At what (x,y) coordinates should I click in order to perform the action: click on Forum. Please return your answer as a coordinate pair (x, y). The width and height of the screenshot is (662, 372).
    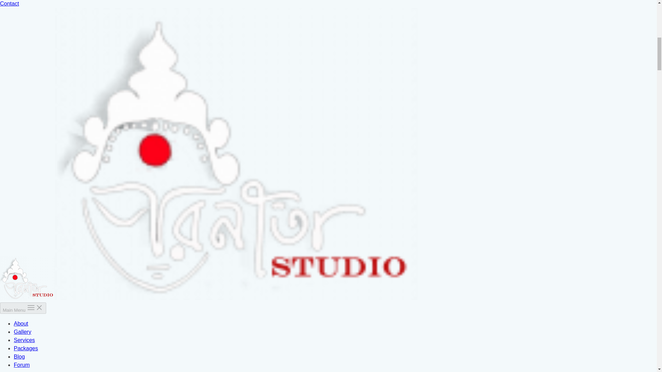
    Looking at the image, I should click on (22, 365).